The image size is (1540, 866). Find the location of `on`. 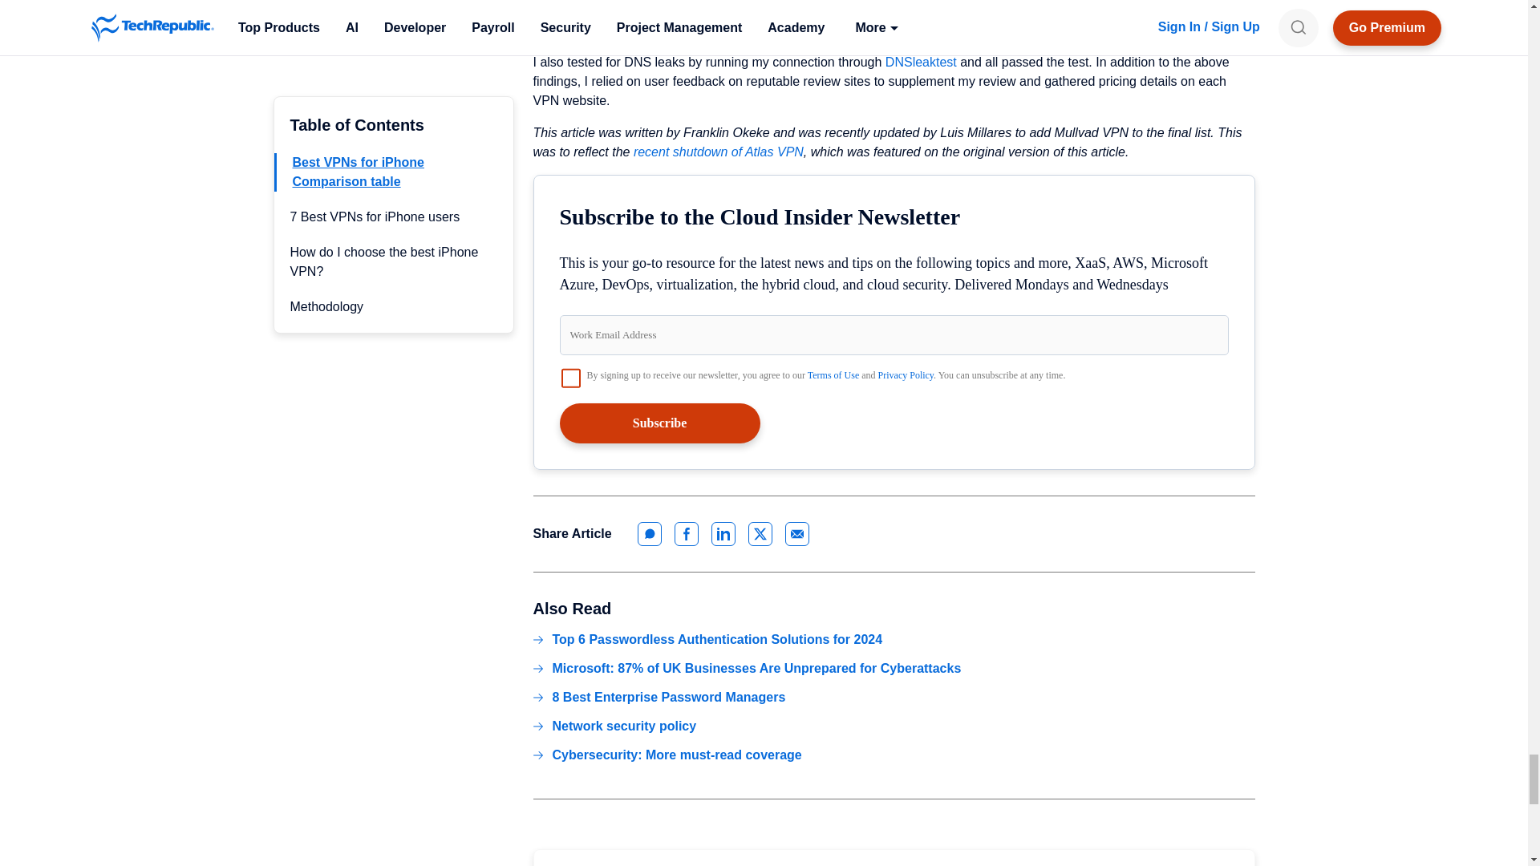

on is located at coordinates (571, 377).